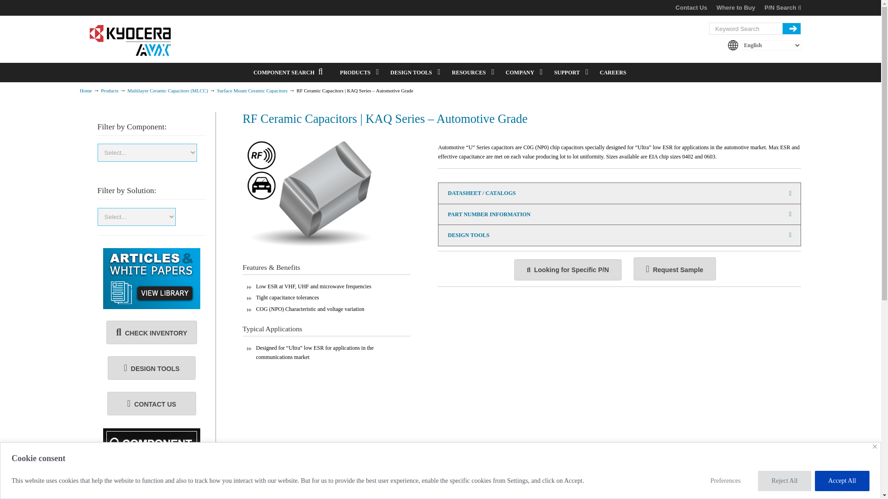 This screenshot has width=888, height=499. Describe the element at coordinates (842, 481) in the screenshot. I see `Accept All` at that location.